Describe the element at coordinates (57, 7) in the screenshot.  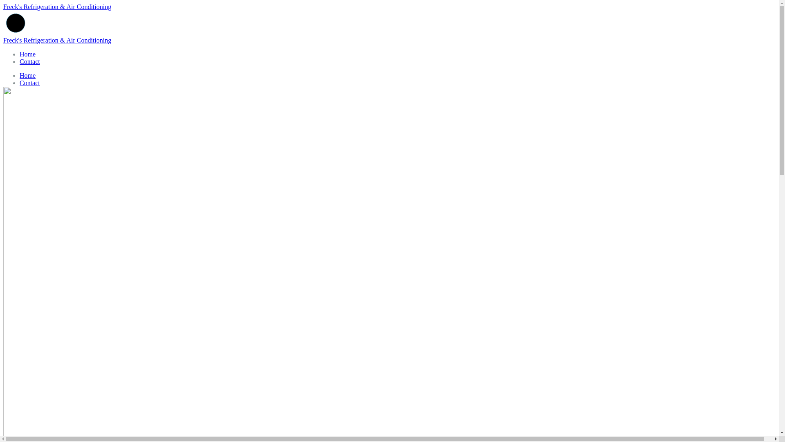
I see `Freck's Refrigeration & Air Conditioning` at that location.